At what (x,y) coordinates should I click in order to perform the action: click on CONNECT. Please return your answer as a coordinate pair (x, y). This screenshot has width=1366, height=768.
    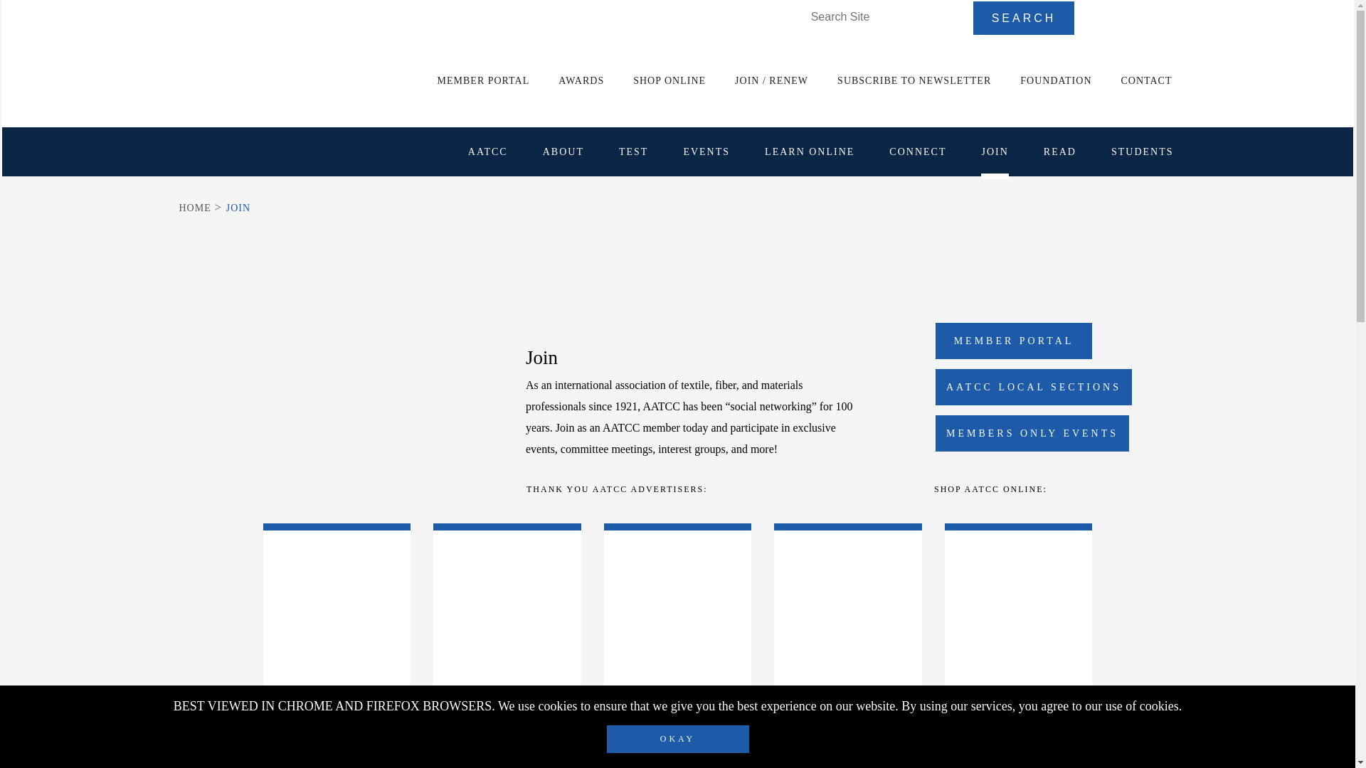
    Looking at the image, I should click on (918, 151).